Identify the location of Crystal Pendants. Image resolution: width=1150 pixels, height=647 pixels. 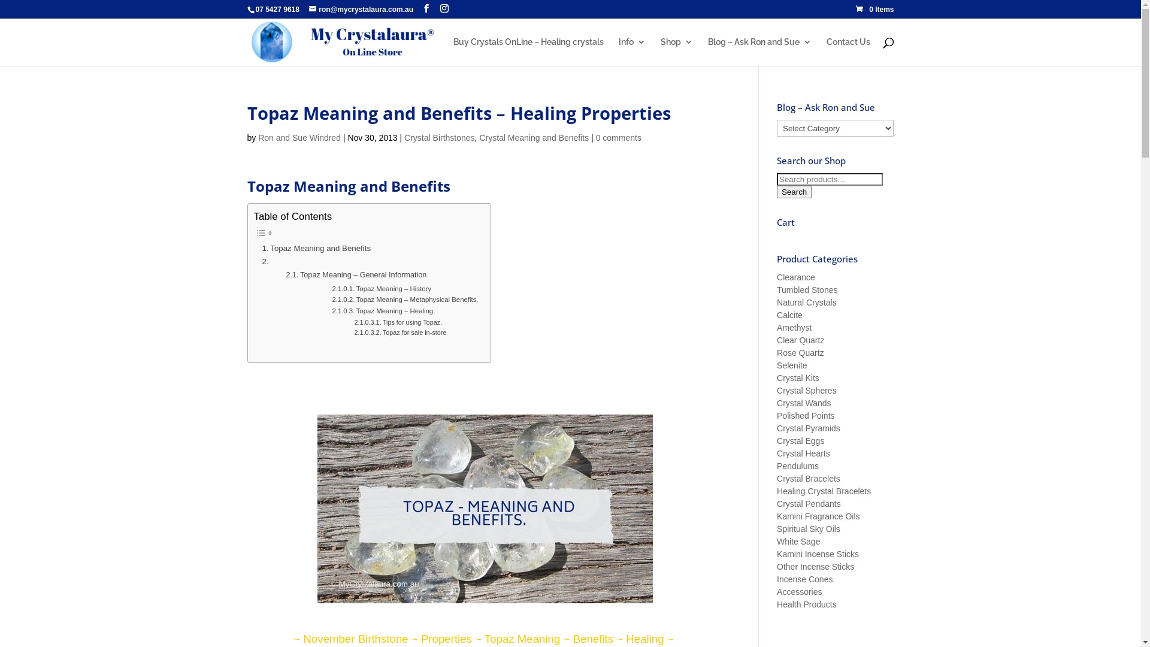
(809, 504).